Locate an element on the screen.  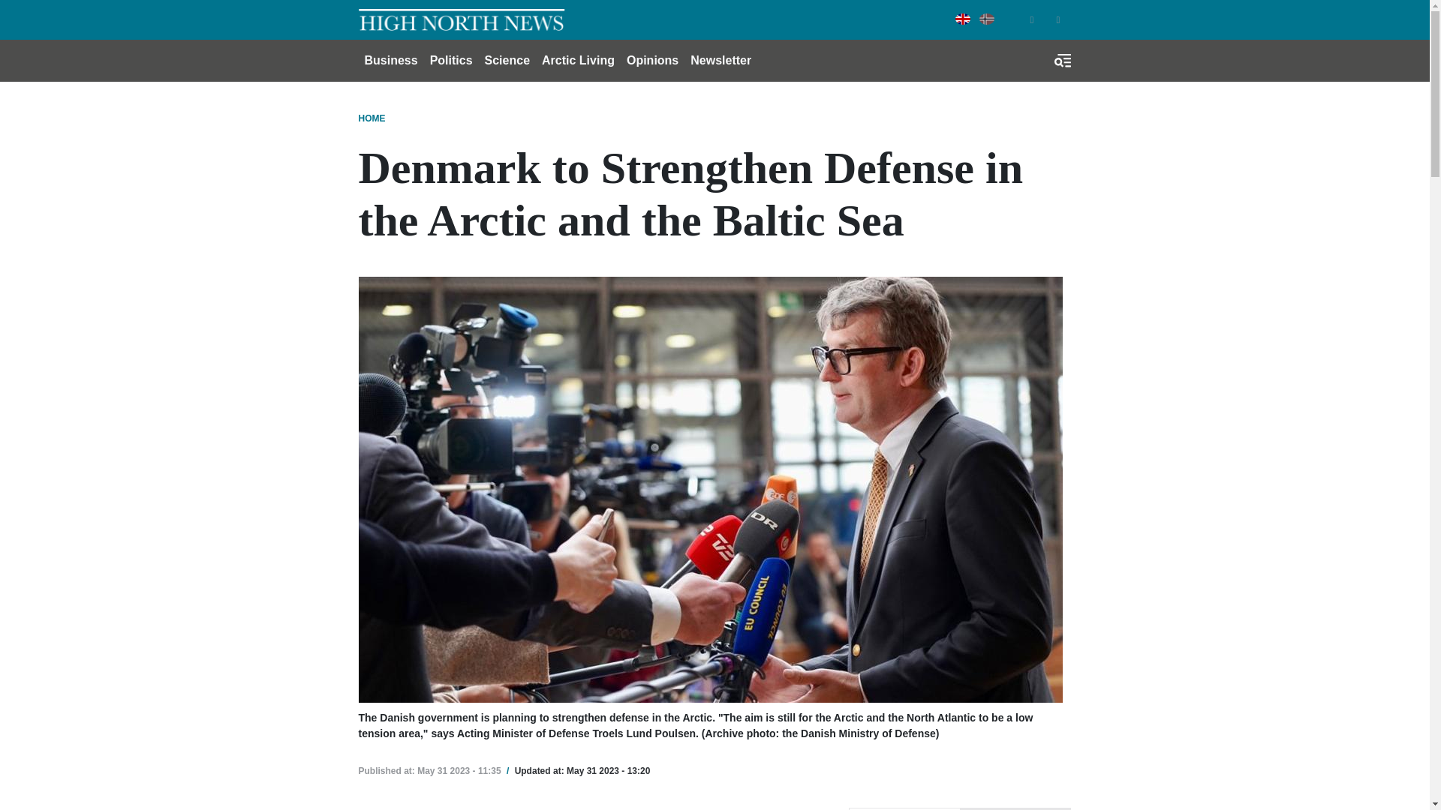
HOME is located at coordinates (372, 118).